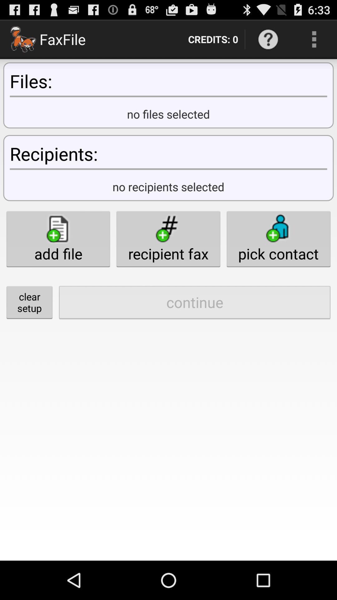  I want to click on launch button above the continue item, so click(168, 239).